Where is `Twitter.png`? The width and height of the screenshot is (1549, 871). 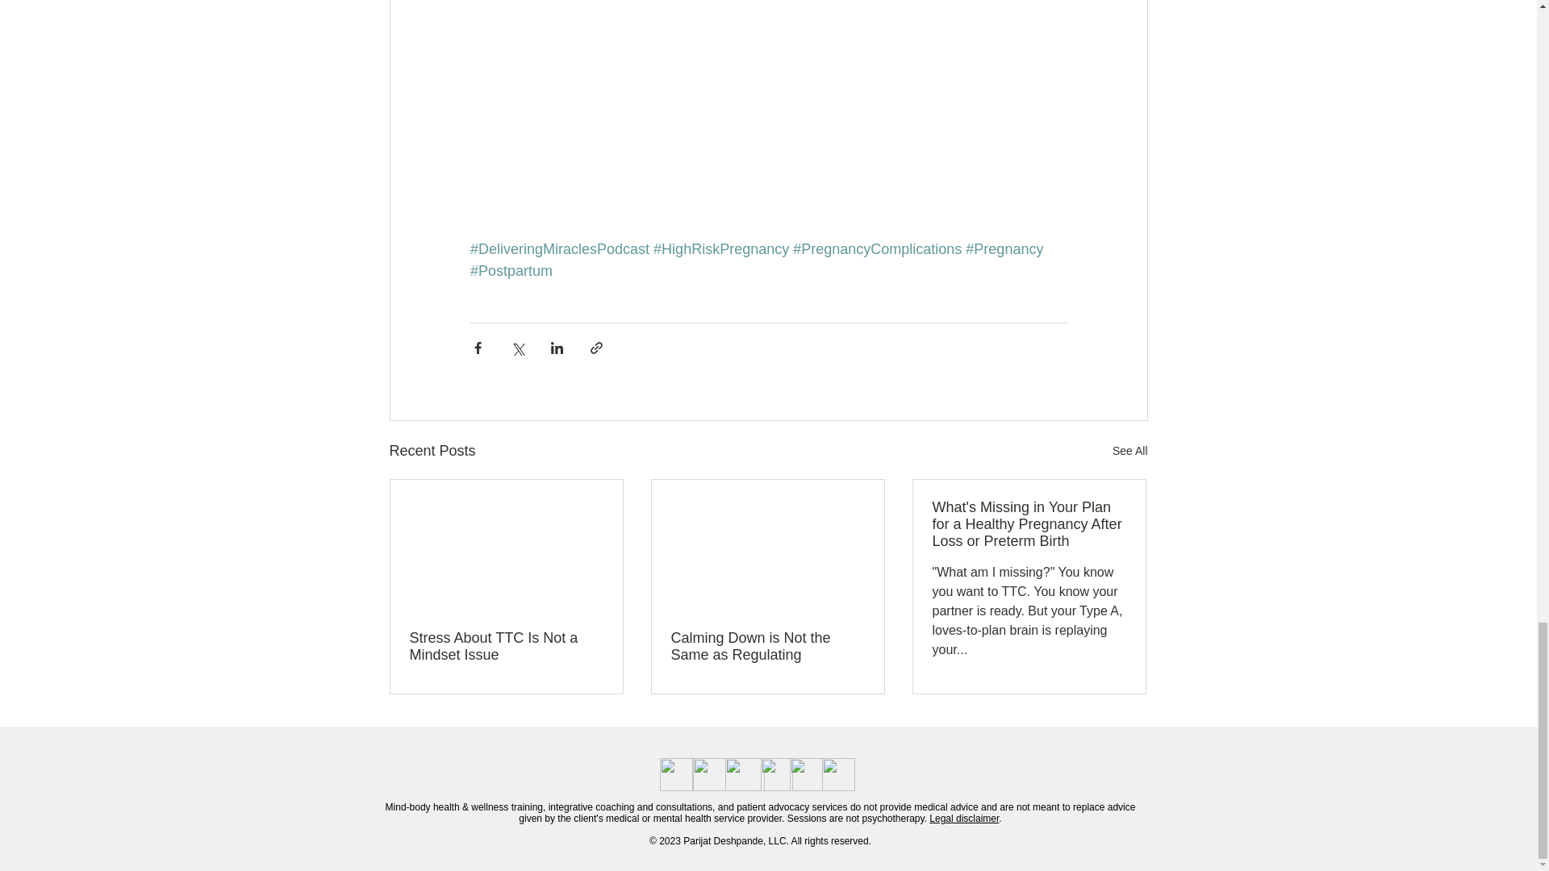 Twitter.png is located at coordinates (708, 774).